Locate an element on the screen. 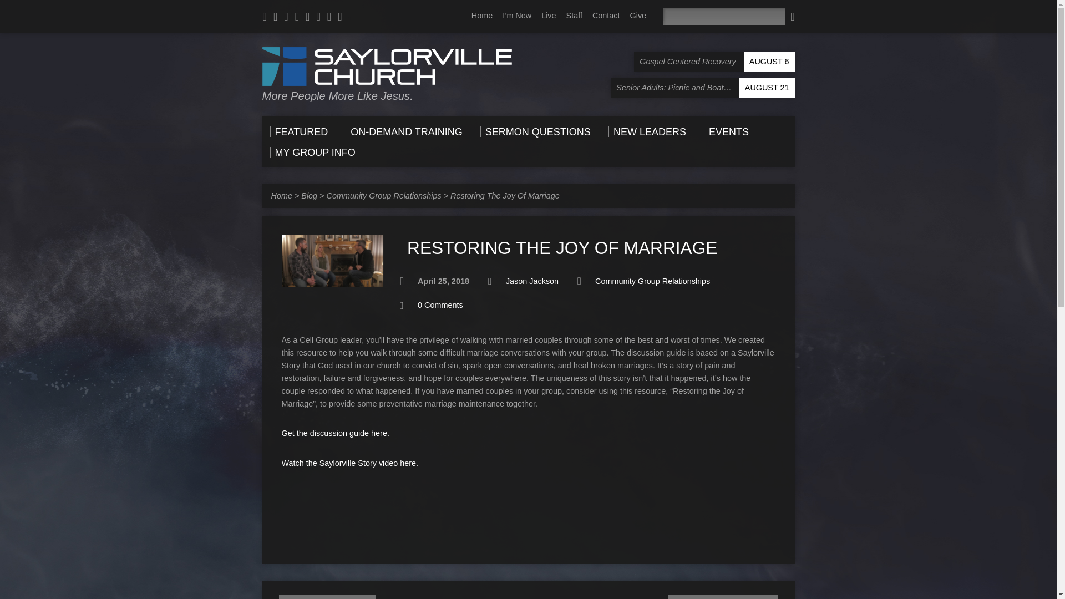  Jason Jackson is located at coordinates (532, 281).